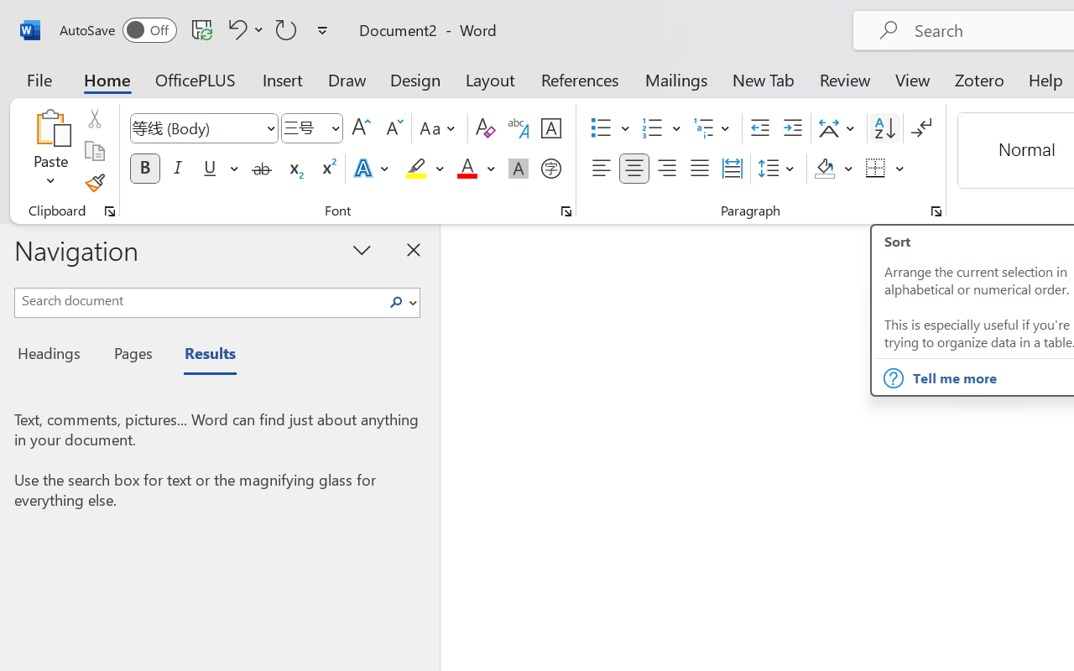  What do you see at coordinates (175, 49) in the screenshot?
I see `Explorer actions` at bounding box center [175, 49].